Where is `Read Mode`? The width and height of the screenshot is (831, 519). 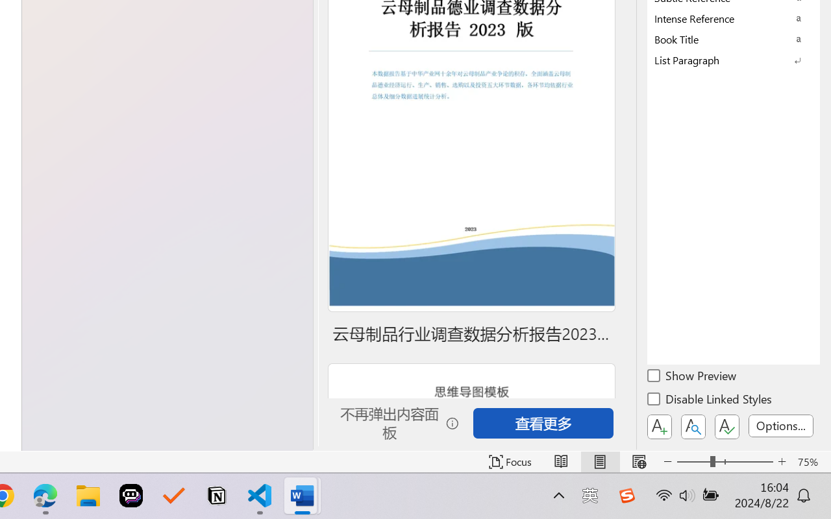 Read Mode is located at coordinates (561, 462).